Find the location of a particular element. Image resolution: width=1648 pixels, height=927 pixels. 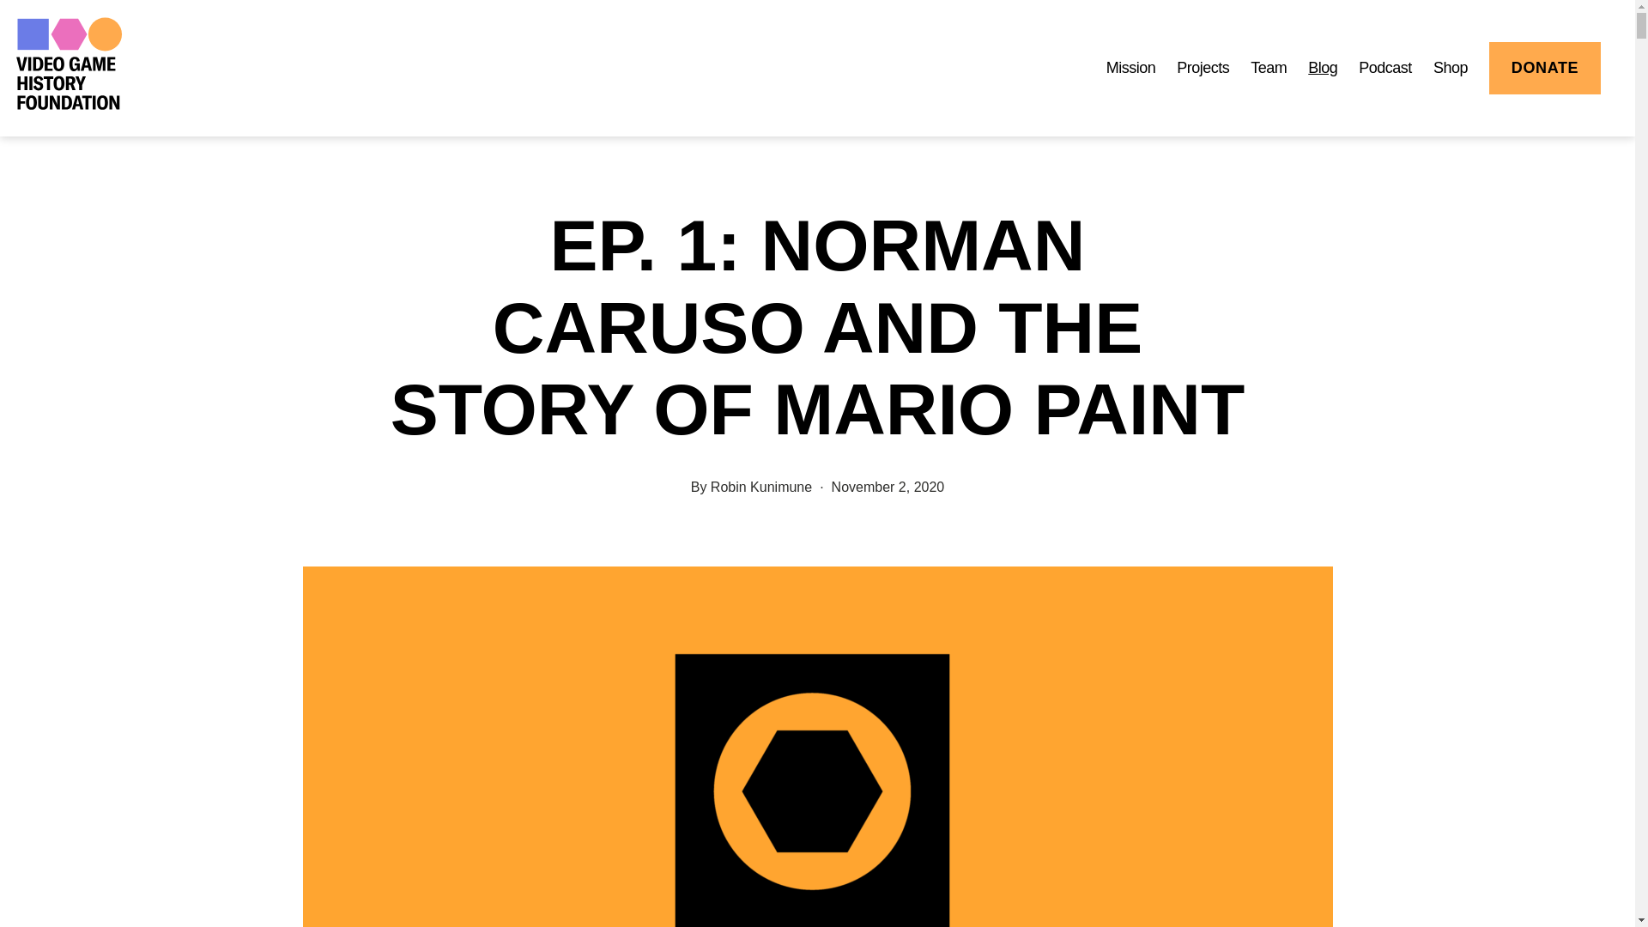

November 2, 2020 is located at coordinates (888, 487).